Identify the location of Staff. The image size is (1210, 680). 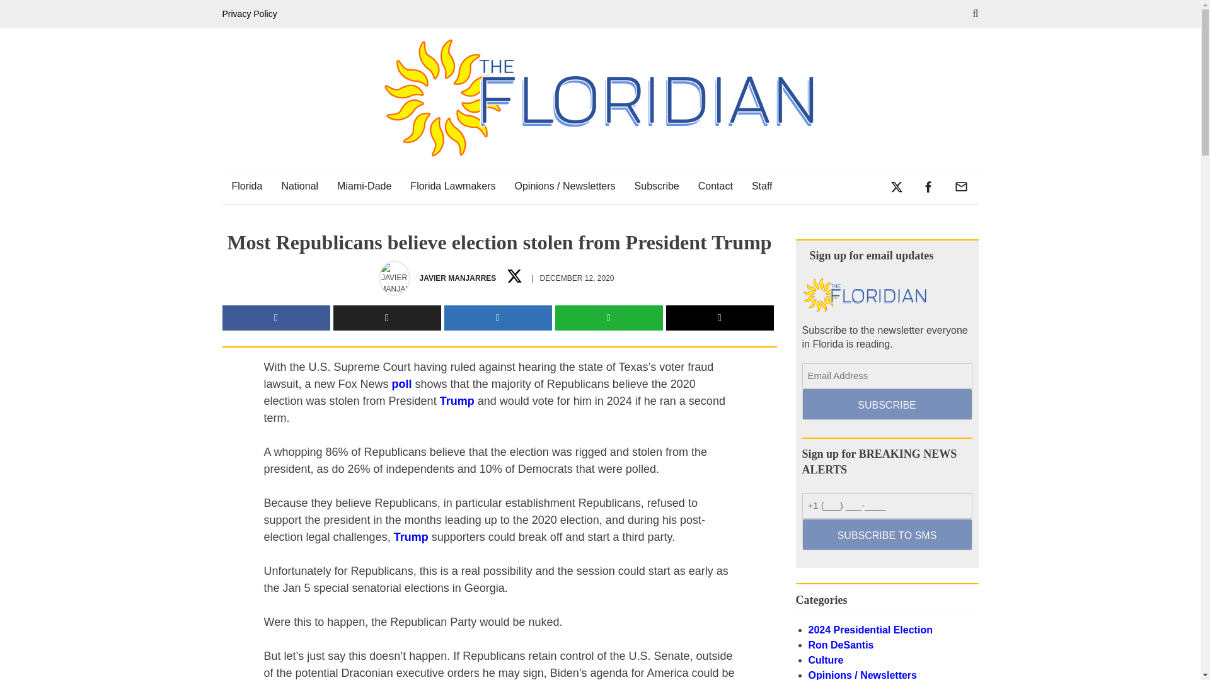
(762, 186).